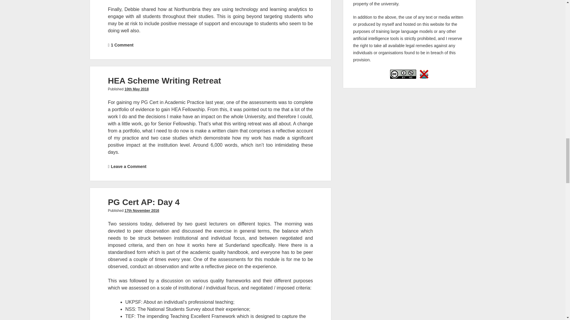 Image resolution: width=570 pixels, height=320 pixels. Describe the element at coordinates (128, 167) in the screenshot. I see `Leave a Comment` at that location.